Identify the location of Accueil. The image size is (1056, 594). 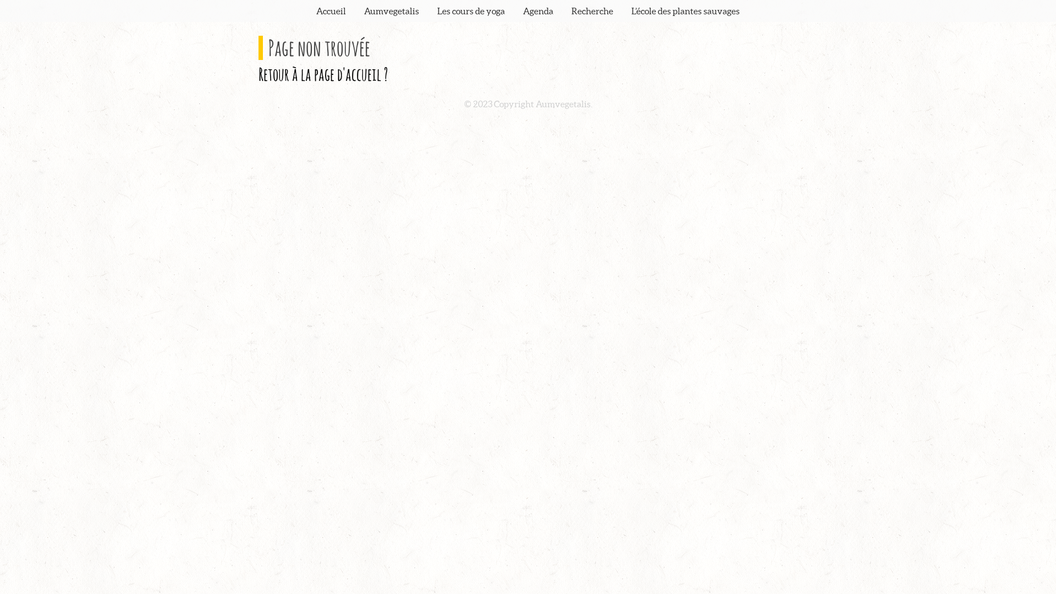
(331, 11).